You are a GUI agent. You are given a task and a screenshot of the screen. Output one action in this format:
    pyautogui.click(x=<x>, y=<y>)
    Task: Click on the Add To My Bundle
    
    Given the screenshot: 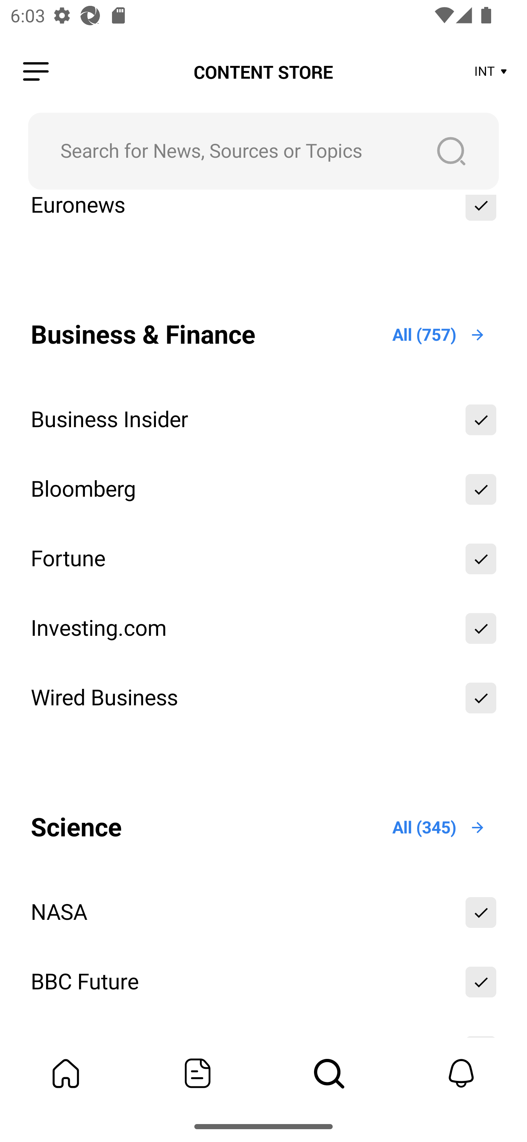 What is the action you would take?
    pyautogui.click(x=481, y=698)
    